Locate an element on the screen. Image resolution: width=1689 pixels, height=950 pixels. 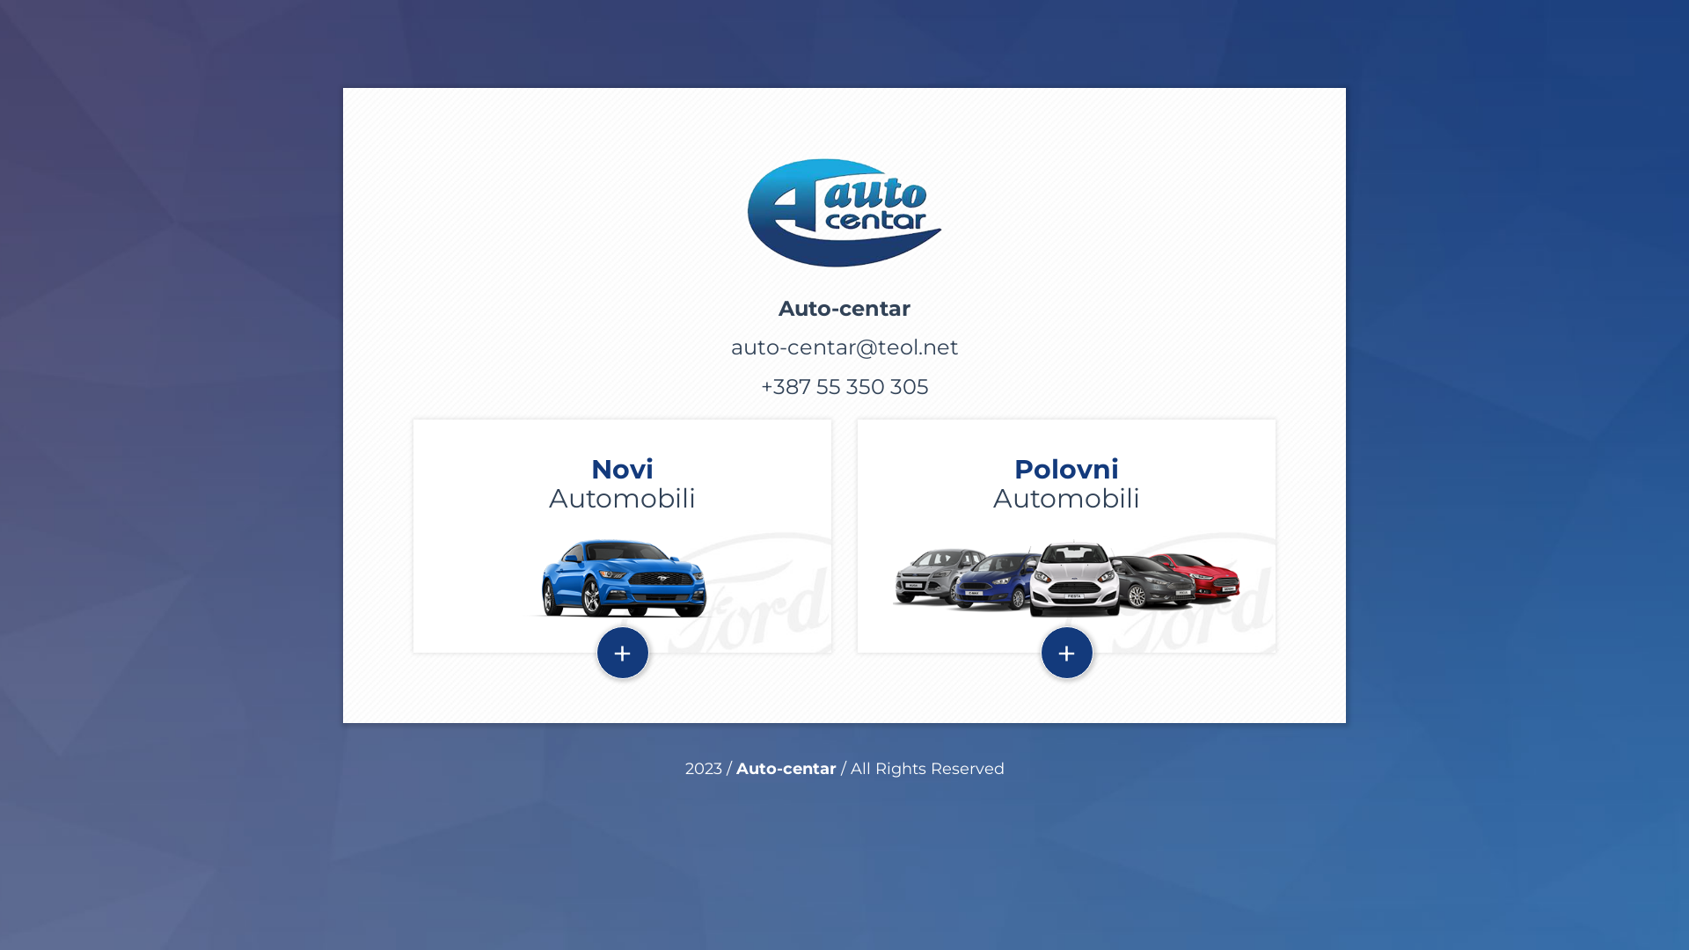
Novi
Automobili
+ is located at coordinates (623, 537).